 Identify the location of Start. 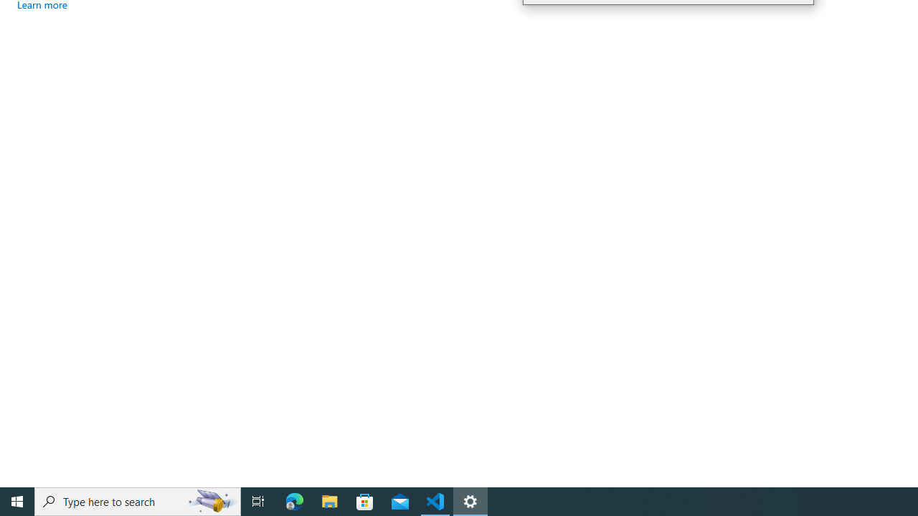
(17, 502).